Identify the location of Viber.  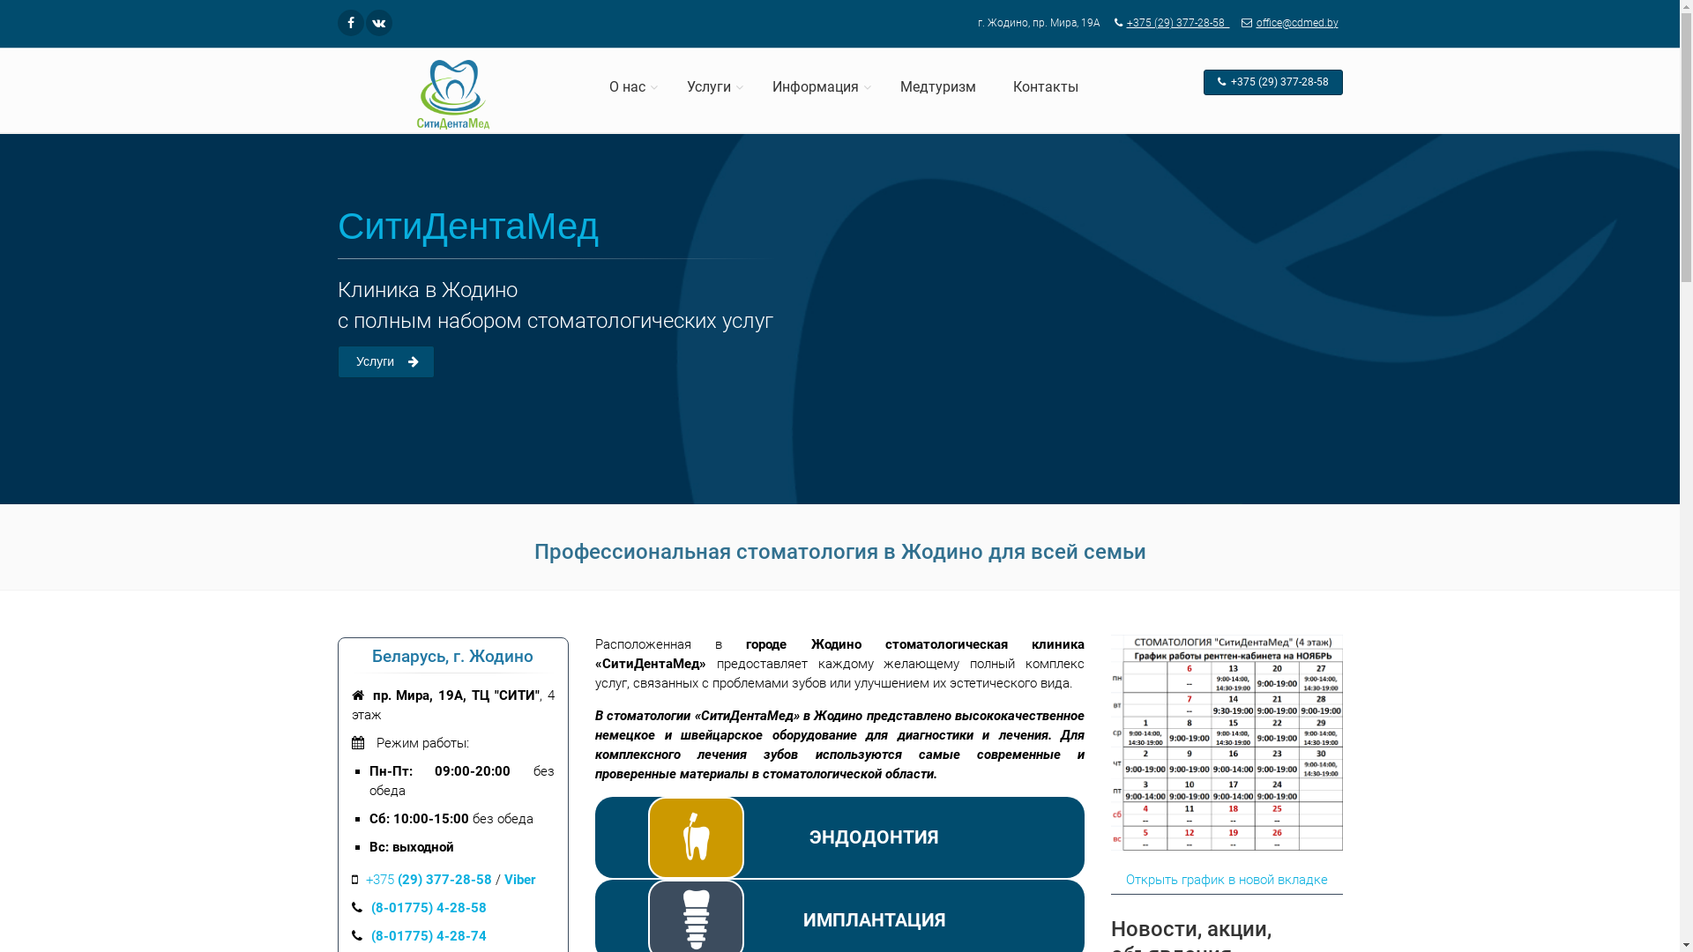
(520, 880).